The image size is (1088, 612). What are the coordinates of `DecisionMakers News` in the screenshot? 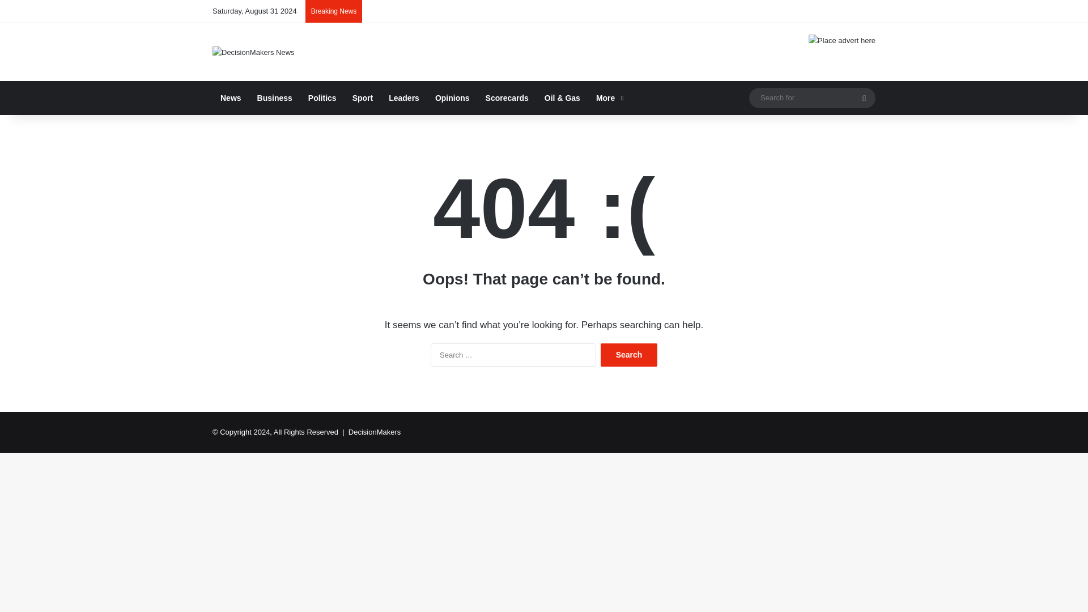 It's located at (253, 52).